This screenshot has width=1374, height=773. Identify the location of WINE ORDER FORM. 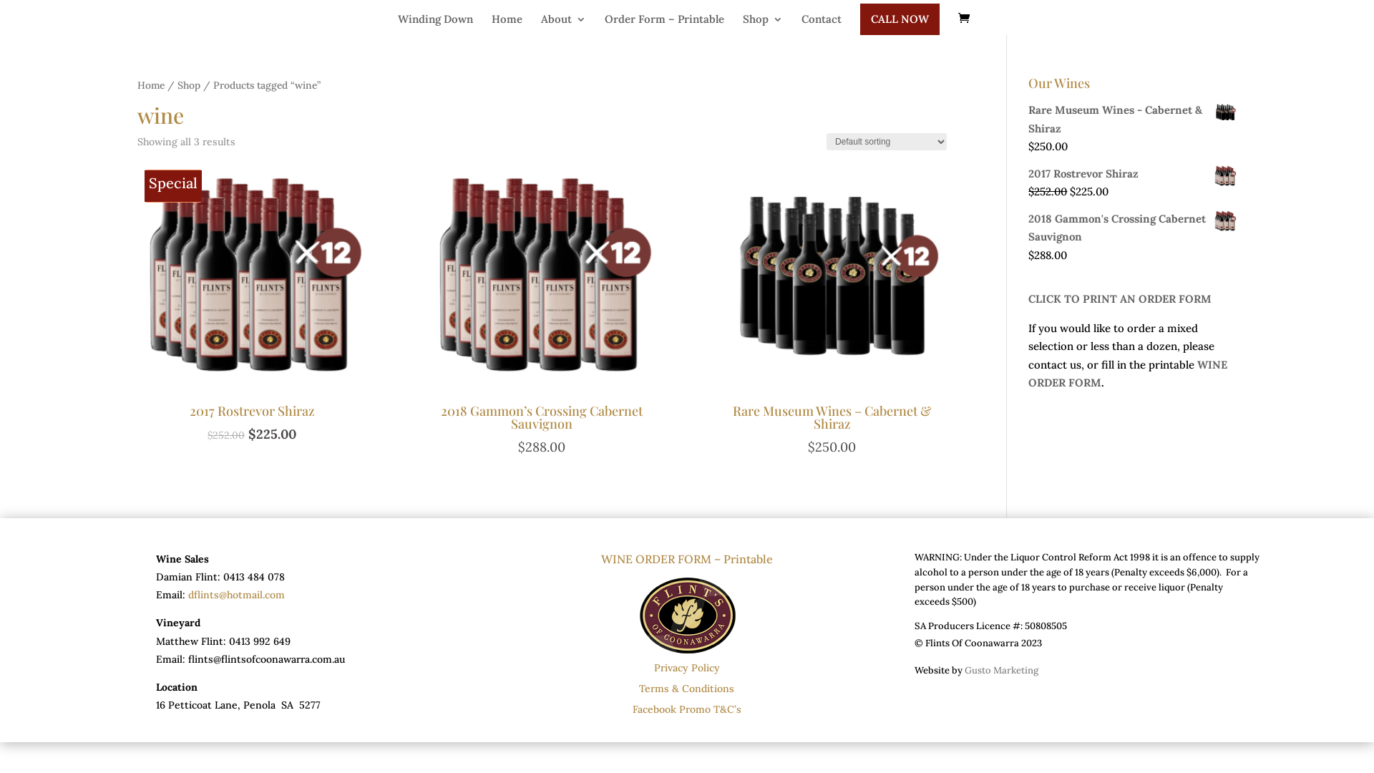
(1128, 374).